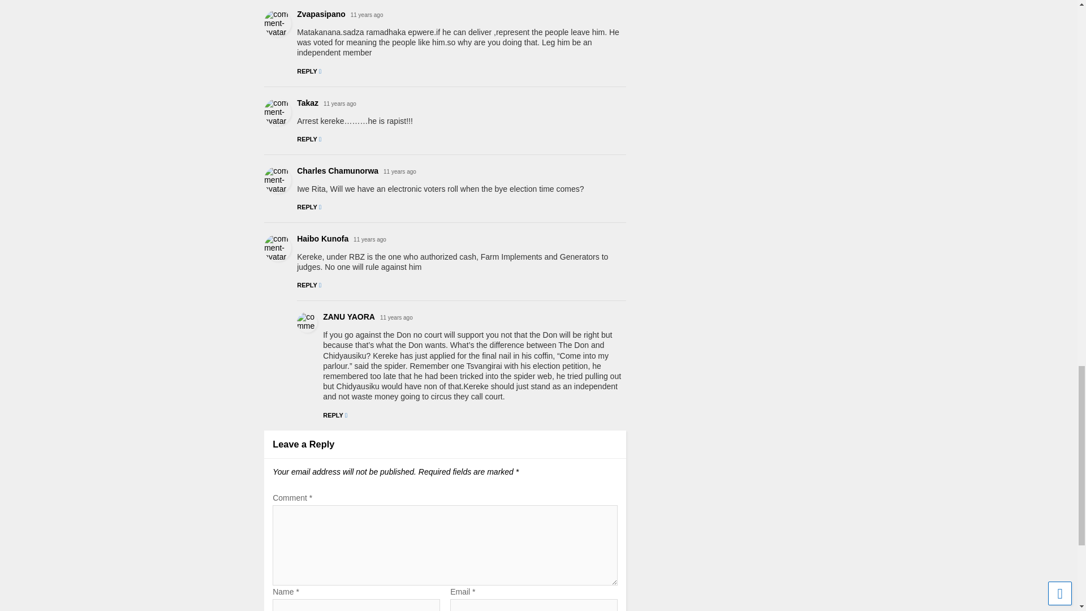 Image resolution: width=1086 pixels, height=611 pixels. Describe the element at coordinates (309, 206) in the screenshot. I see `REPLY` at that location.